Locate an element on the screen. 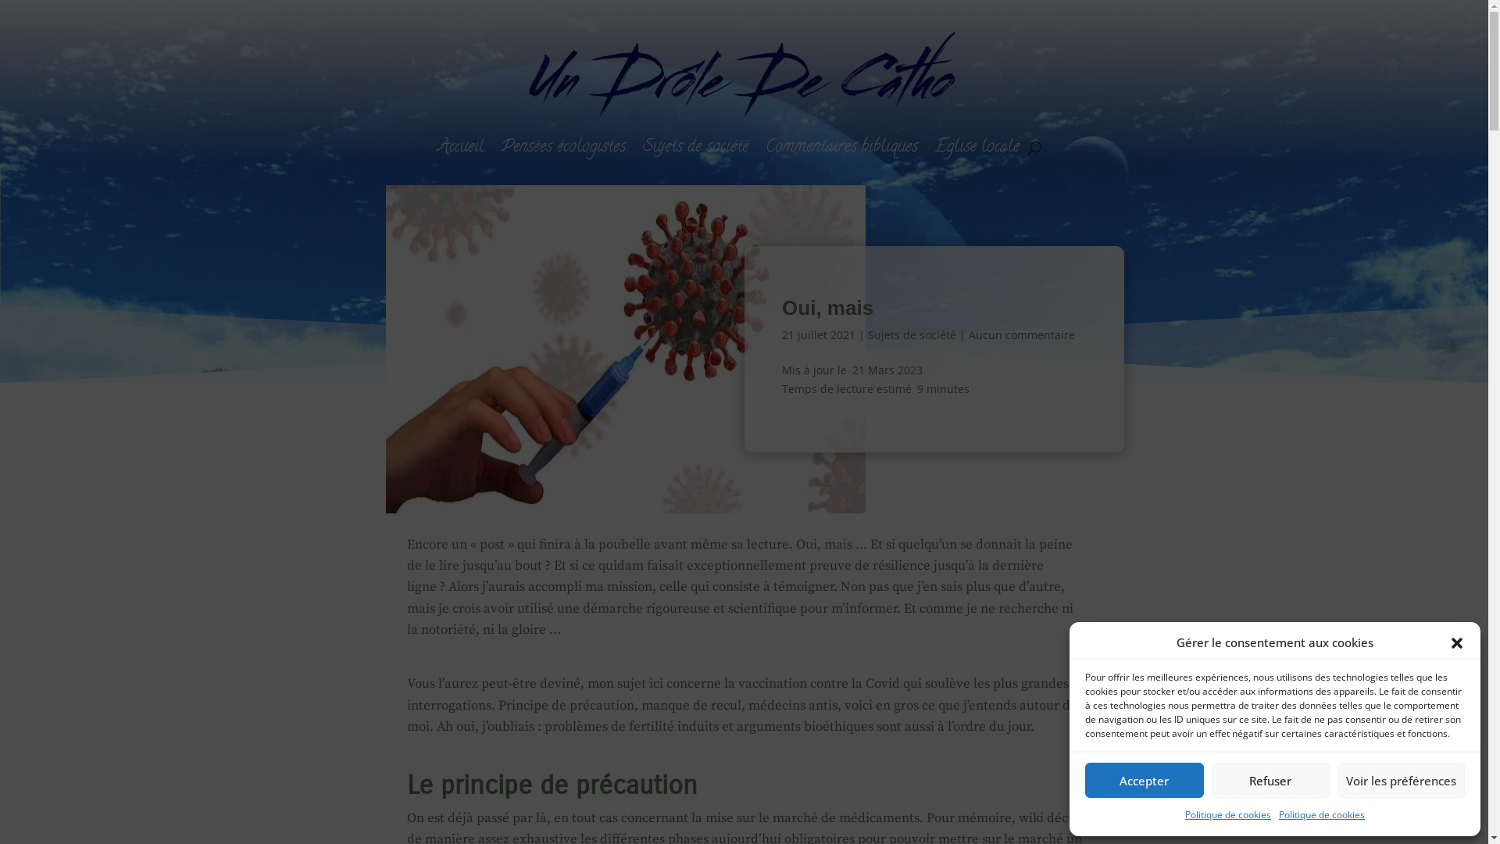  Politique de cookies is located at coordinates (1228, 815).